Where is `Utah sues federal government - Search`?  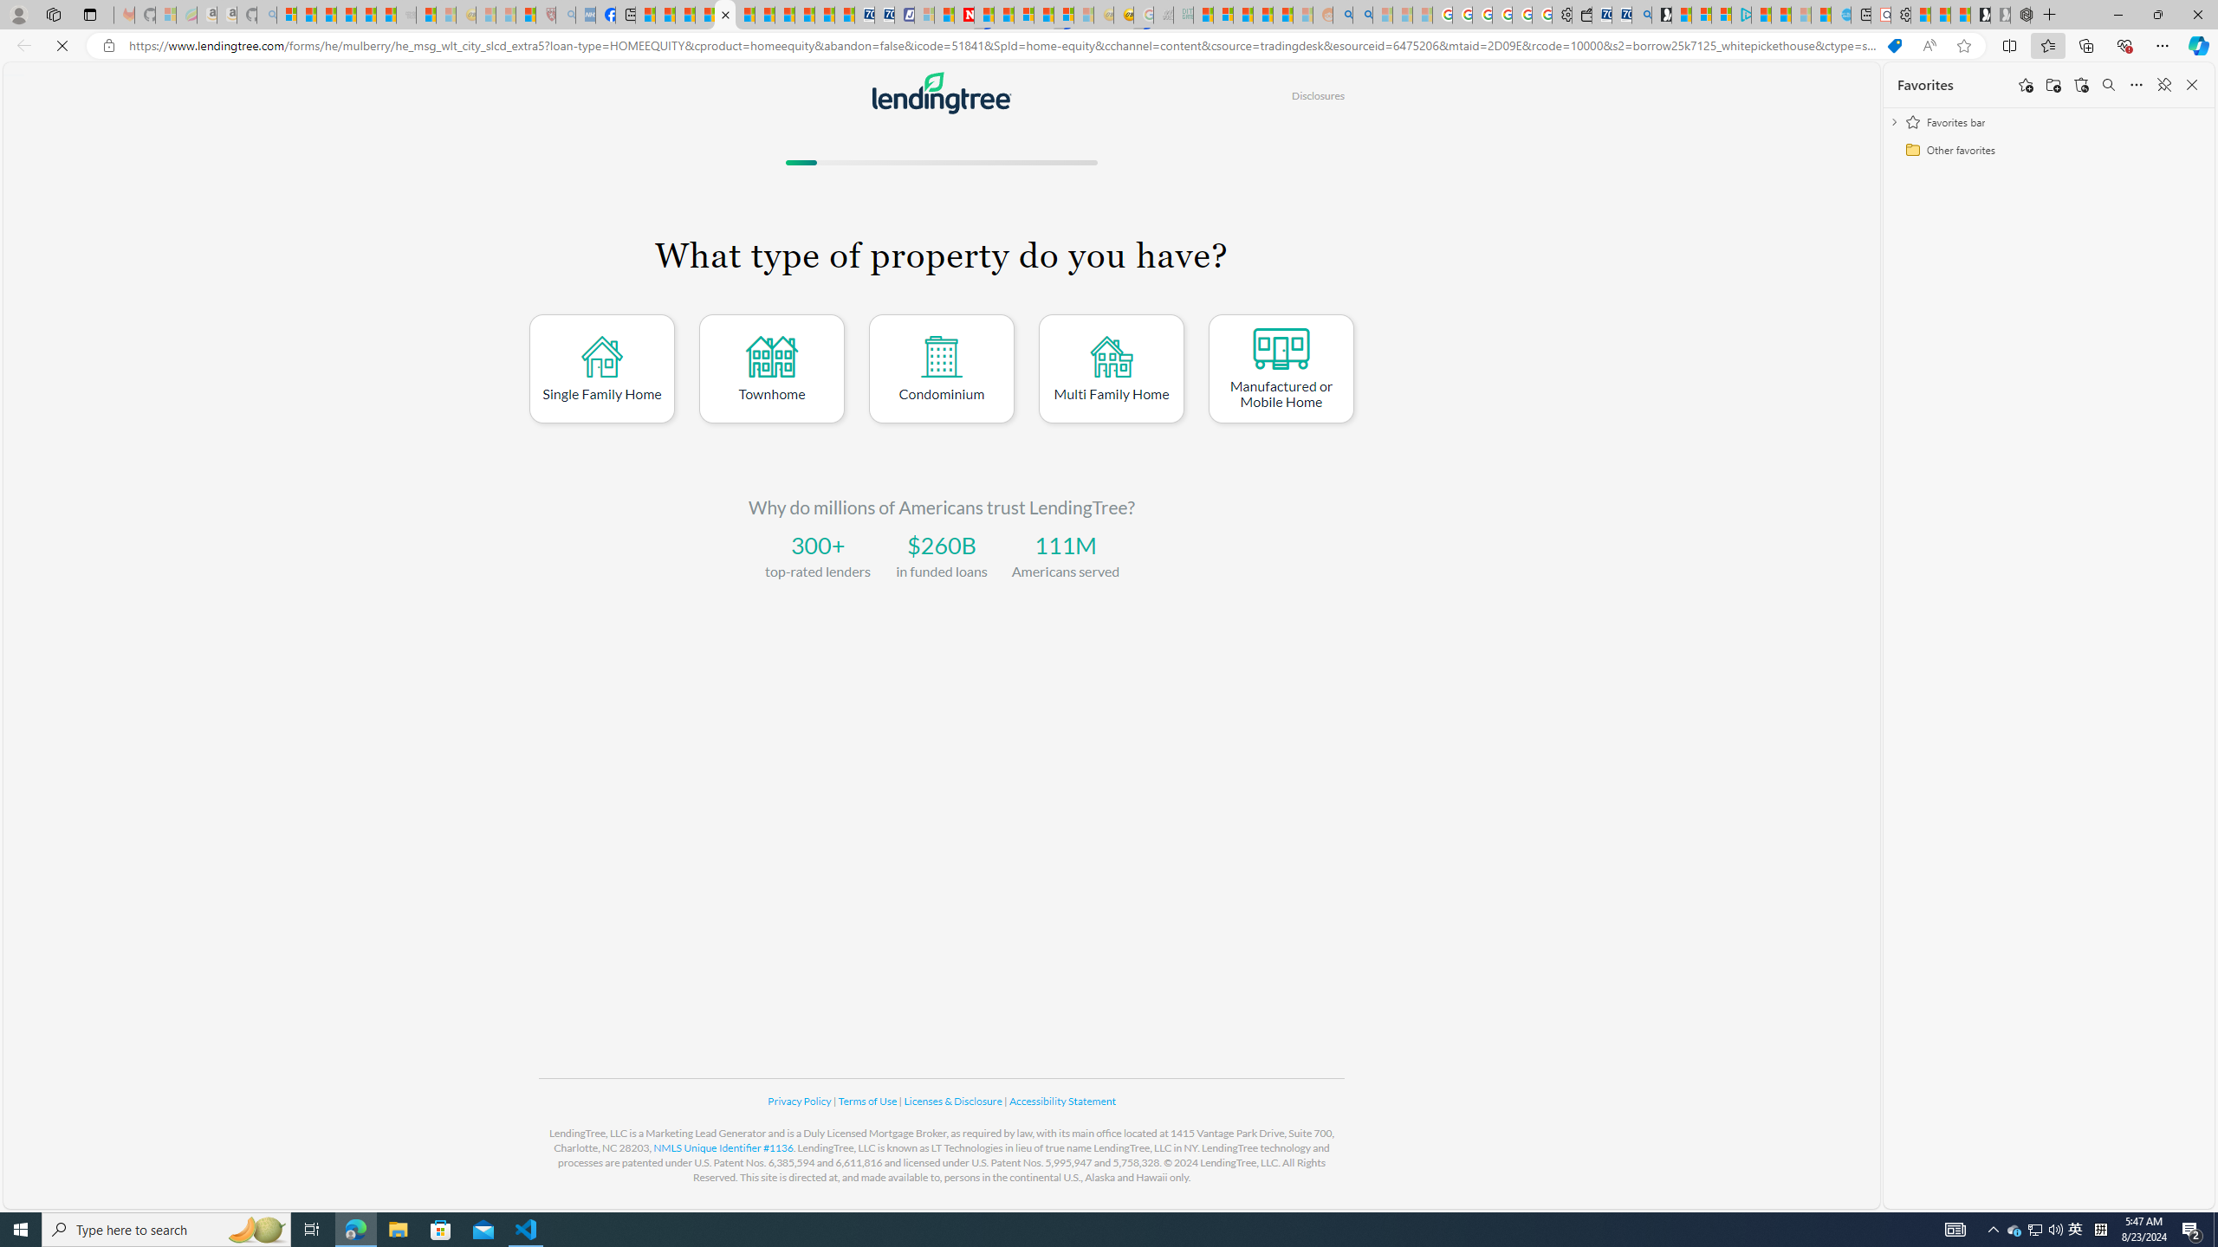
Utah sues federal government - Search is located at coordinates (1362, 15).